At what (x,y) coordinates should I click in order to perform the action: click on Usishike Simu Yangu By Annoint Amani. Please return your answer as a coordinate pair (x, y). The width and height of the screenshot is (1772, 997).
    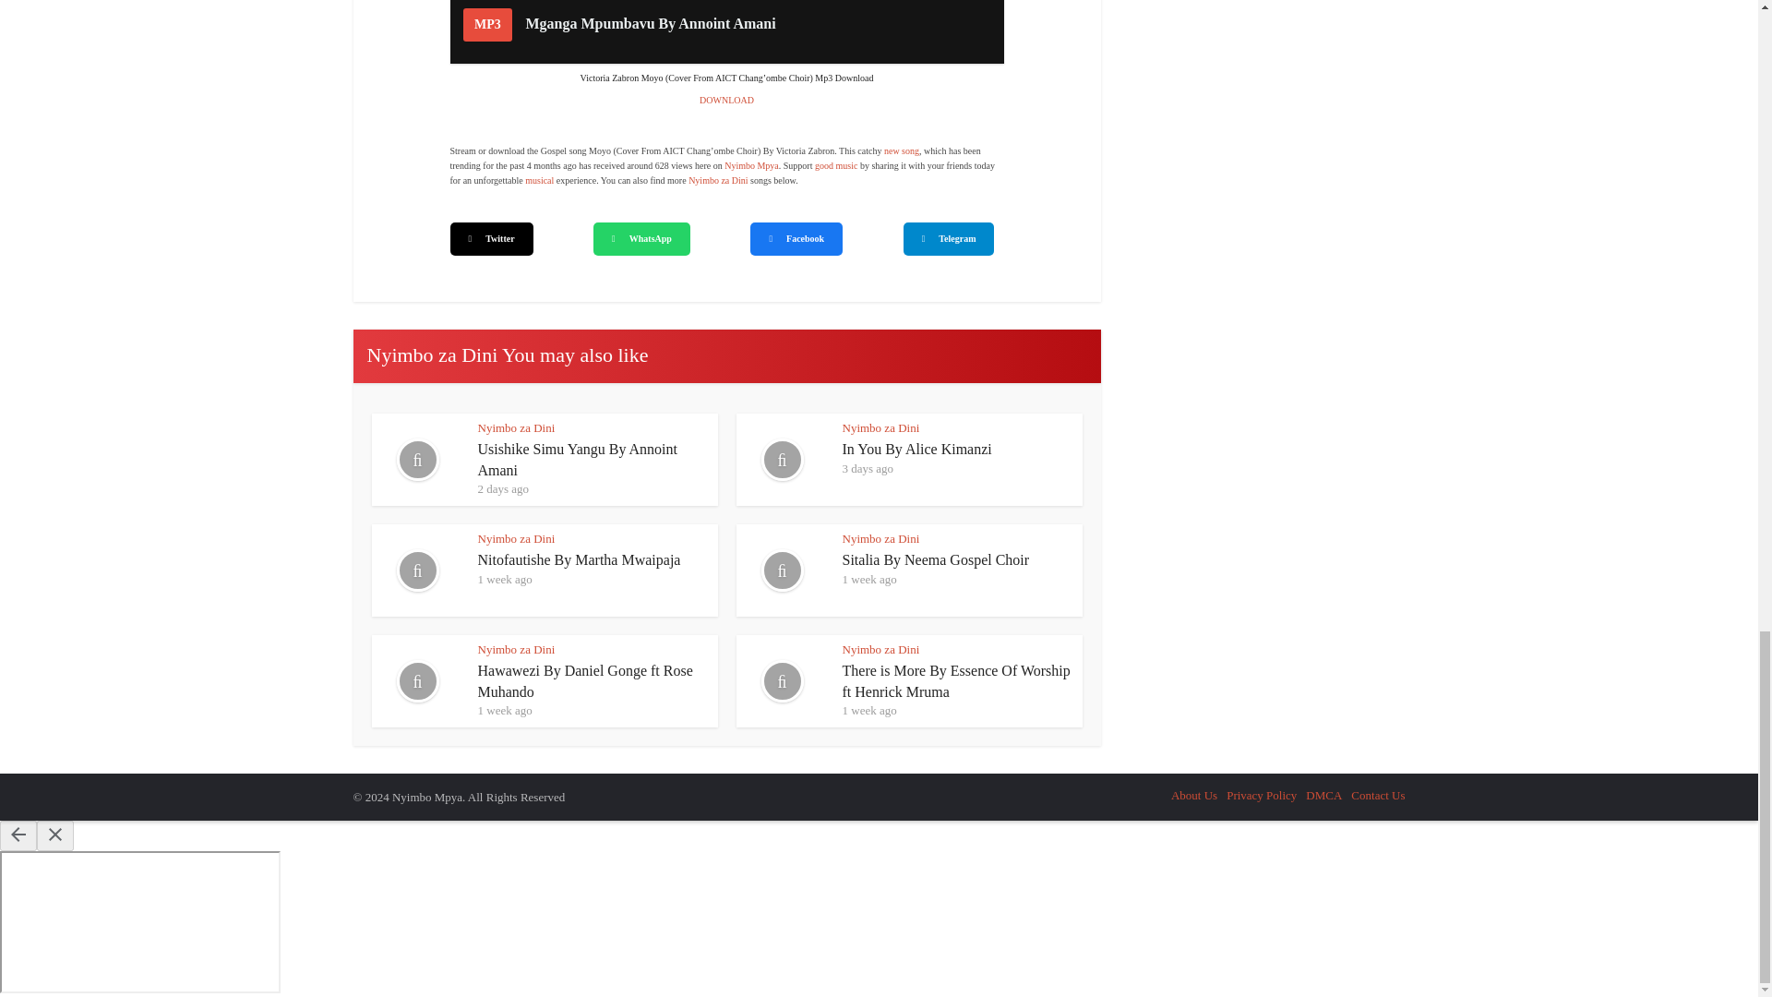
    Looking at the image, I should click on (578, 460).